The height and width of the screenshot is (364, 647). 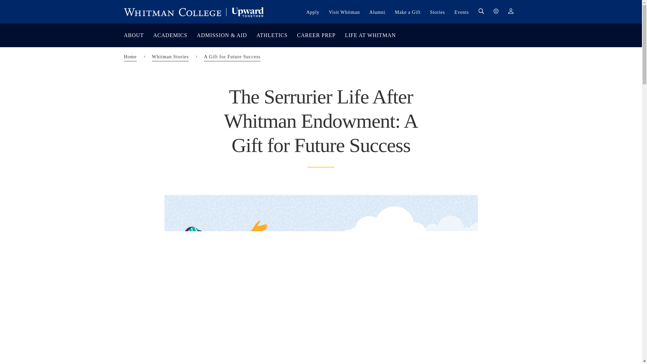 What do you see at coordinates (408, 12) in the screenshot?
I see `Make a Gift` at bounding box center [408, 12].